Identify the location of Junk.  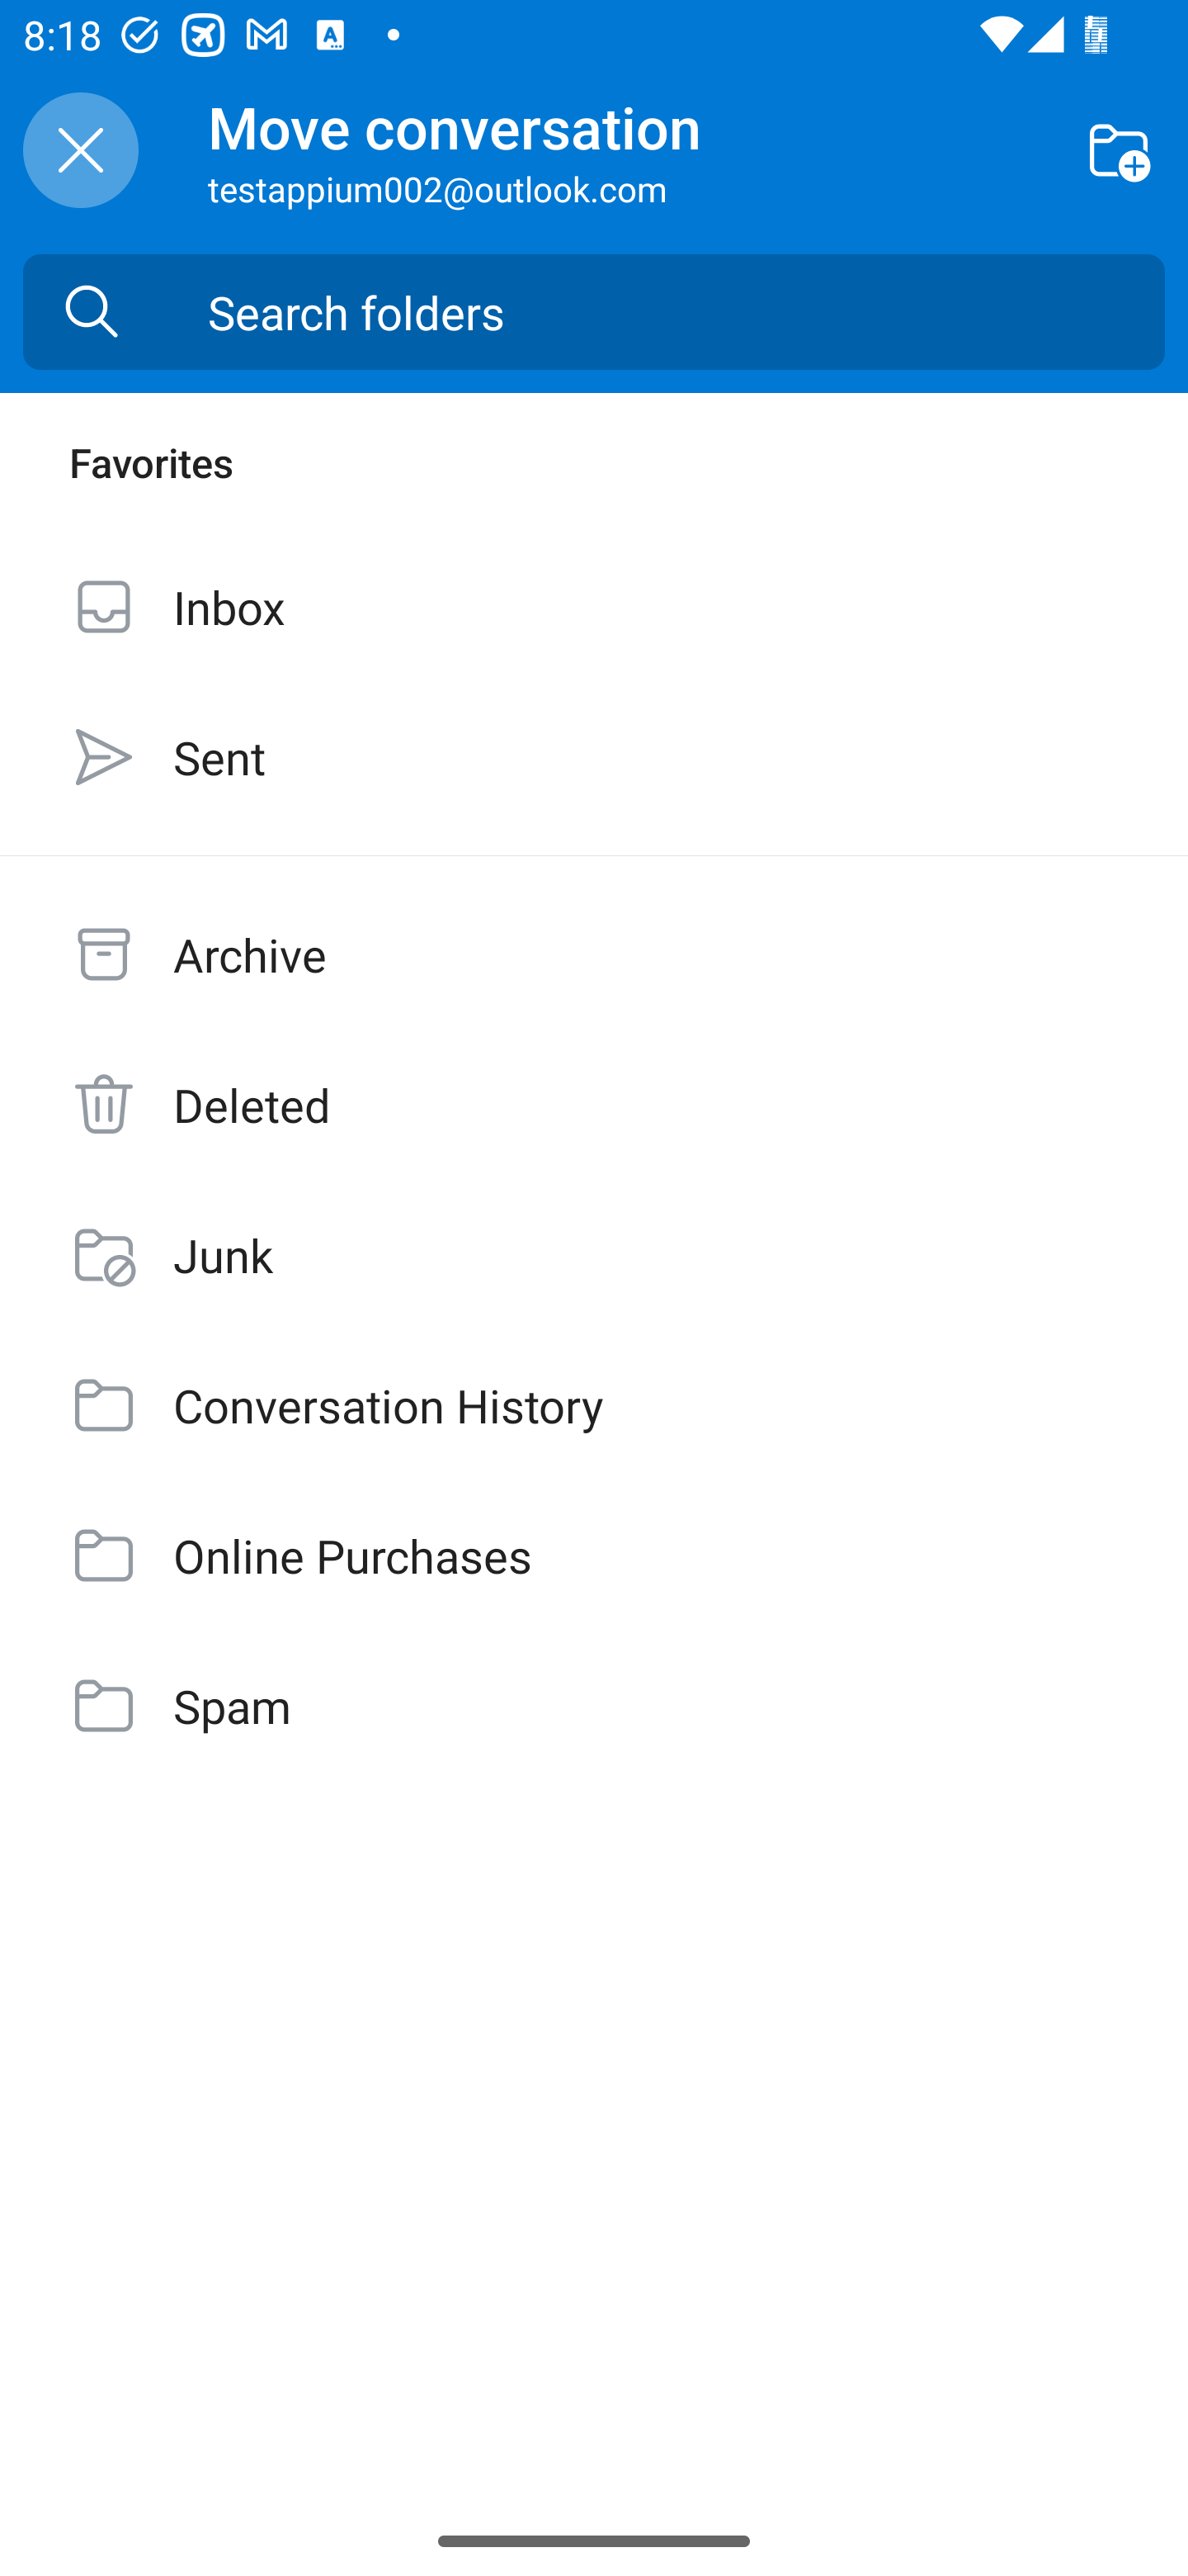
(594, 1253).